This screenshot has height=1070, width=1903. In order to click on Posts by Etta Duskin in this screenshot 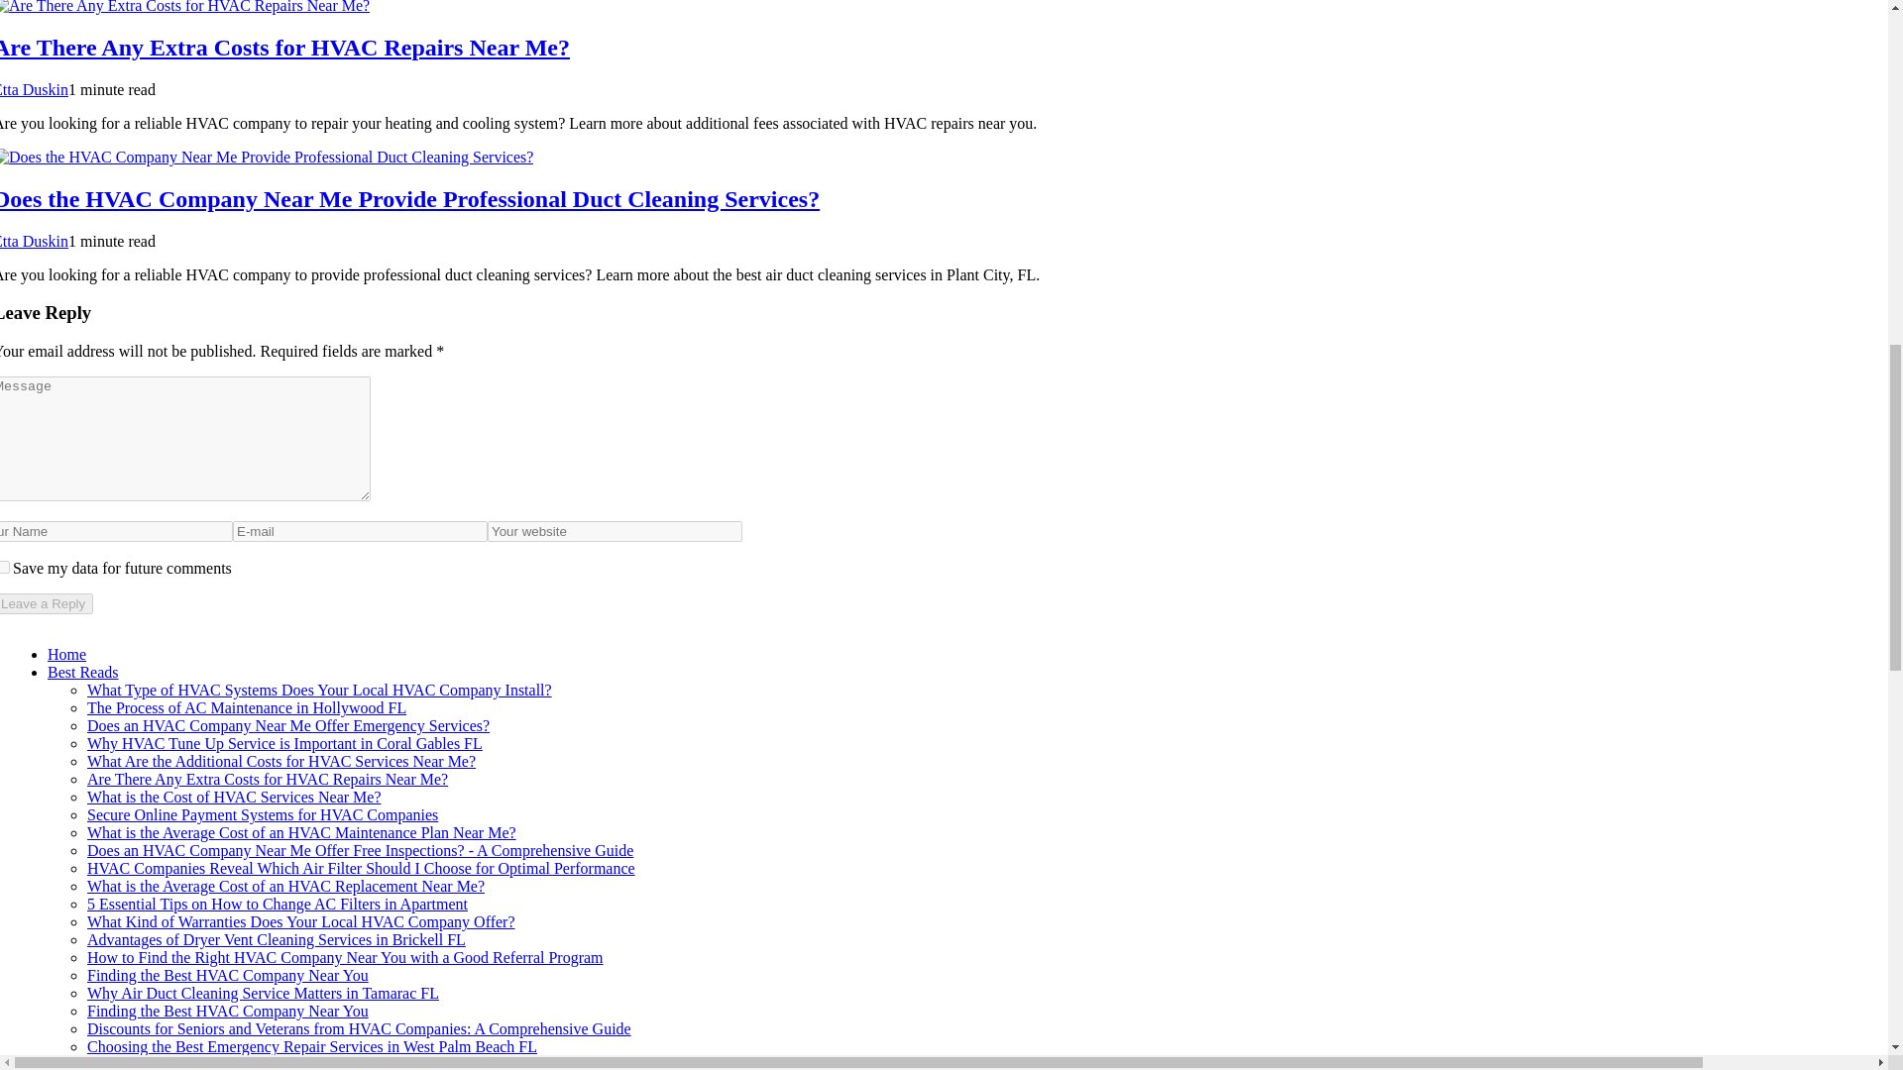, I will do `click(34, 89)`.